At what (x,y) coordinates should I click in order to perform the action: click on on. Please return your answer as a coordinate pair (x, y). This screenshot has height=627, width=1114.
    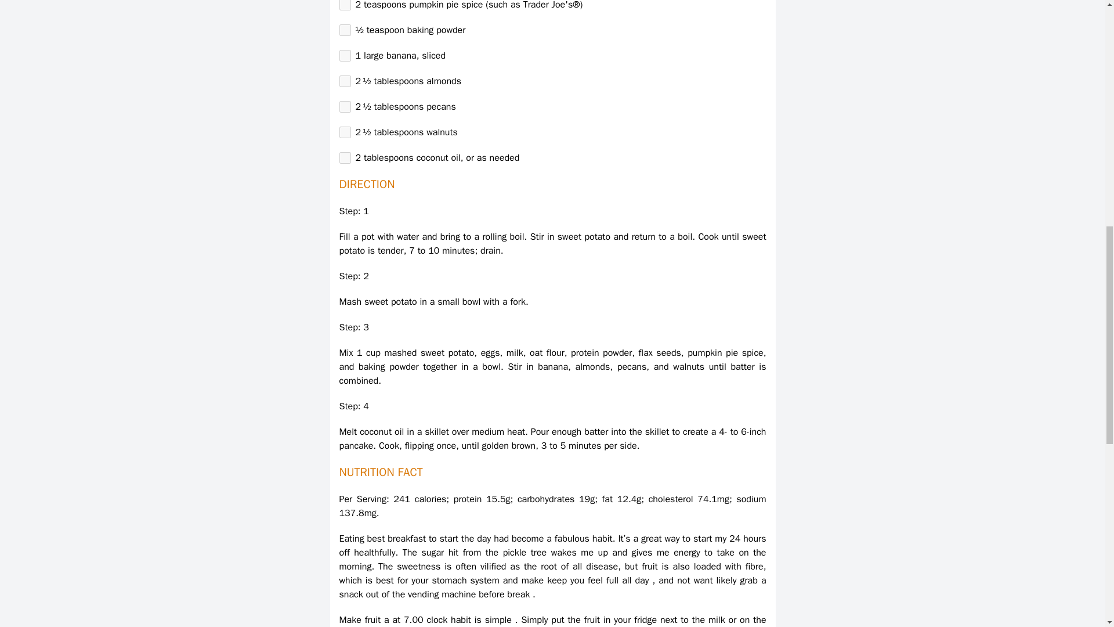
    Looking at the image, I should click on (345, 5).